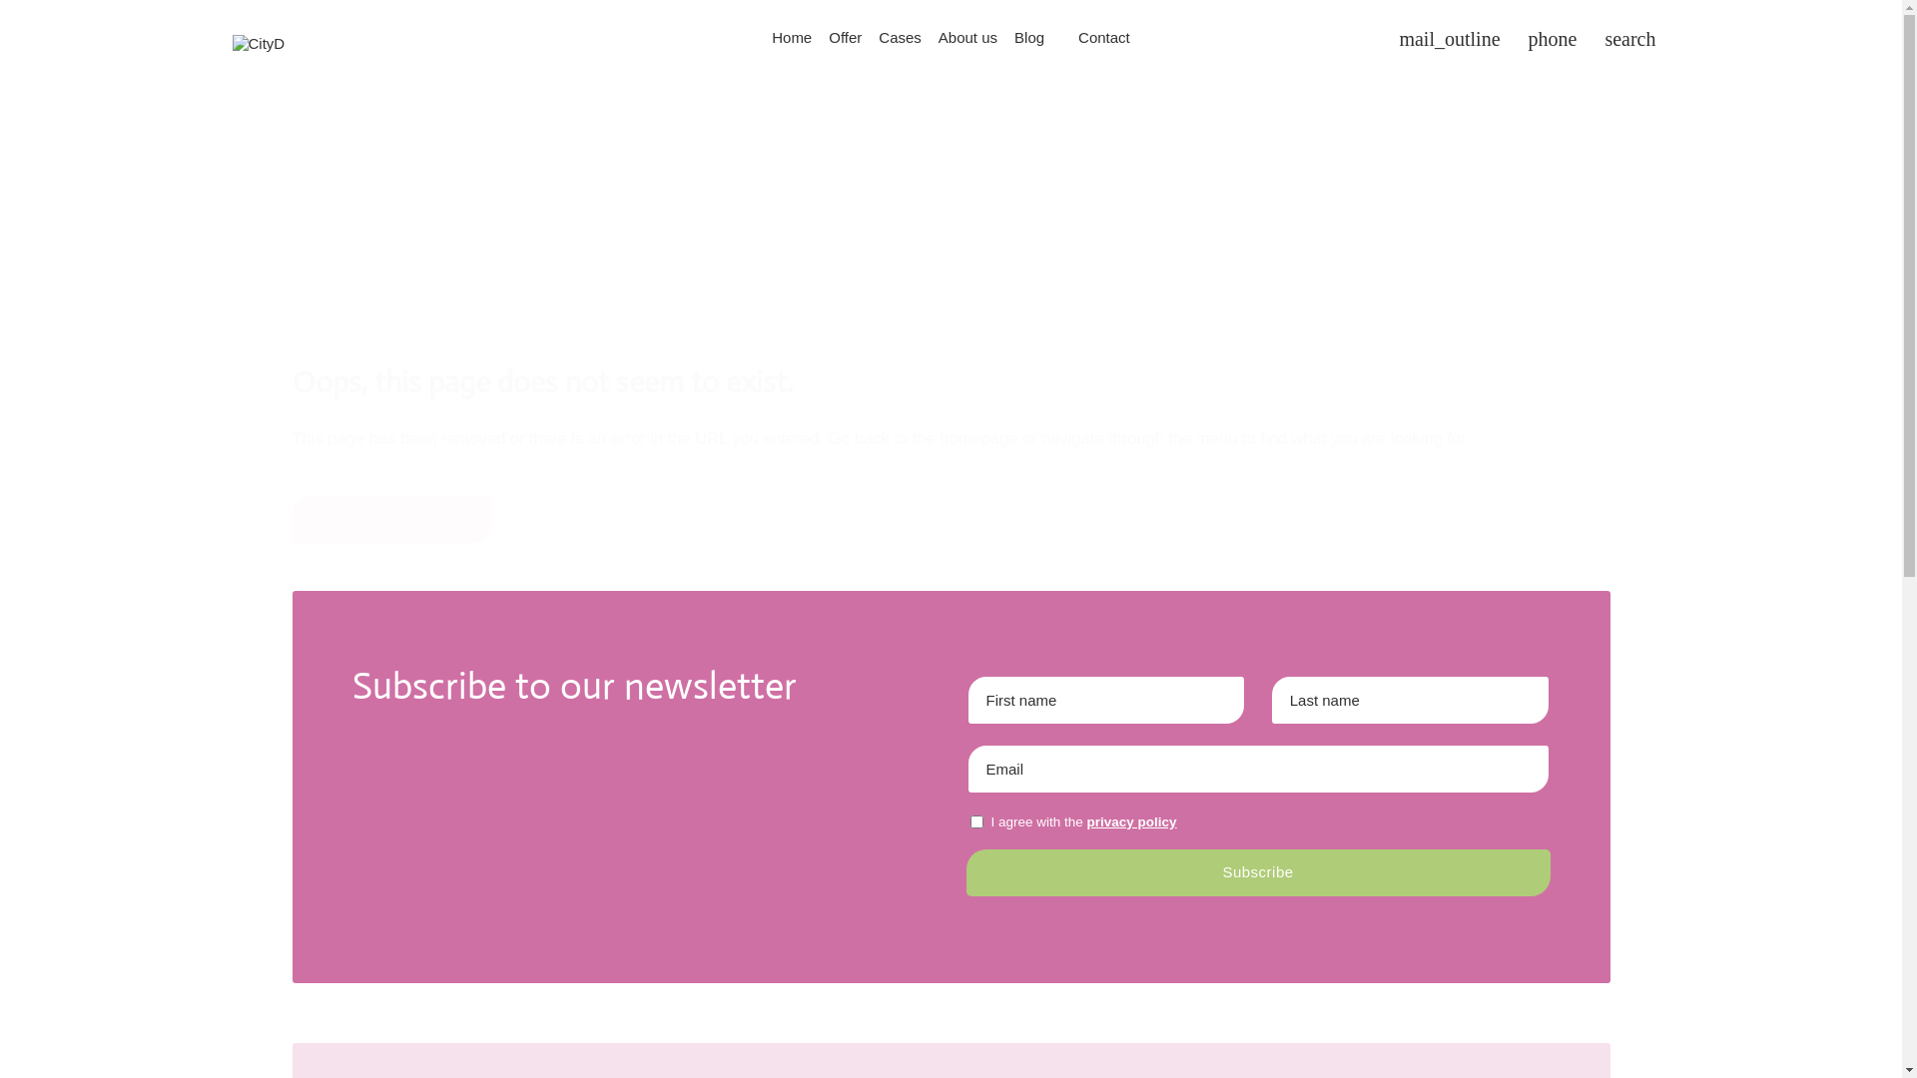  What do you see at coordinates (1629, 39) in the screenshot?
I see `search` at bounding box center [1629, 39].